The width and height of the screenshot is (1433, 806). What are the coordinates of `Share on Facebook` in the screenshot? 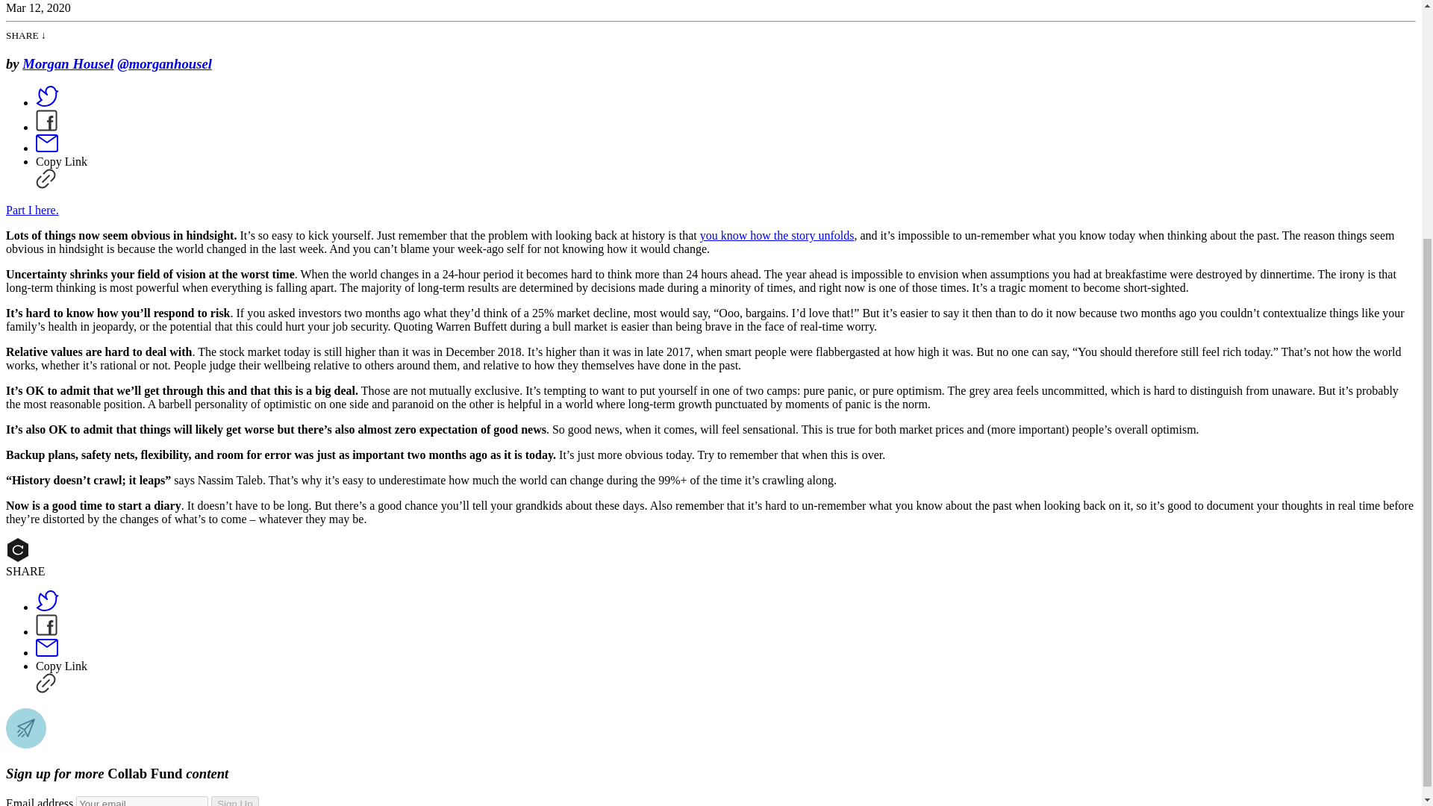 It's located at (46, 631).